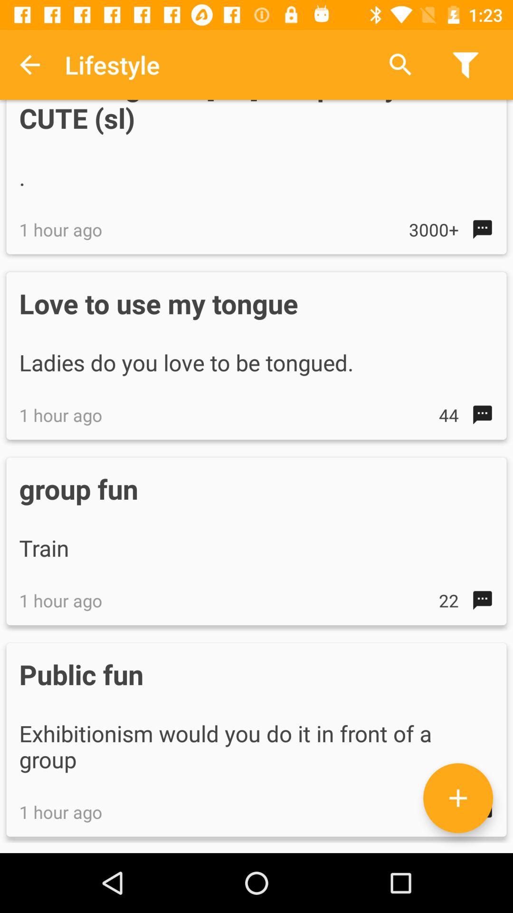 The width and height of the screenshot is (513, 913). Describe the element at coordinates (458, 798) in the screenshot. I see `turn on the icon below public fun icon` at that location.